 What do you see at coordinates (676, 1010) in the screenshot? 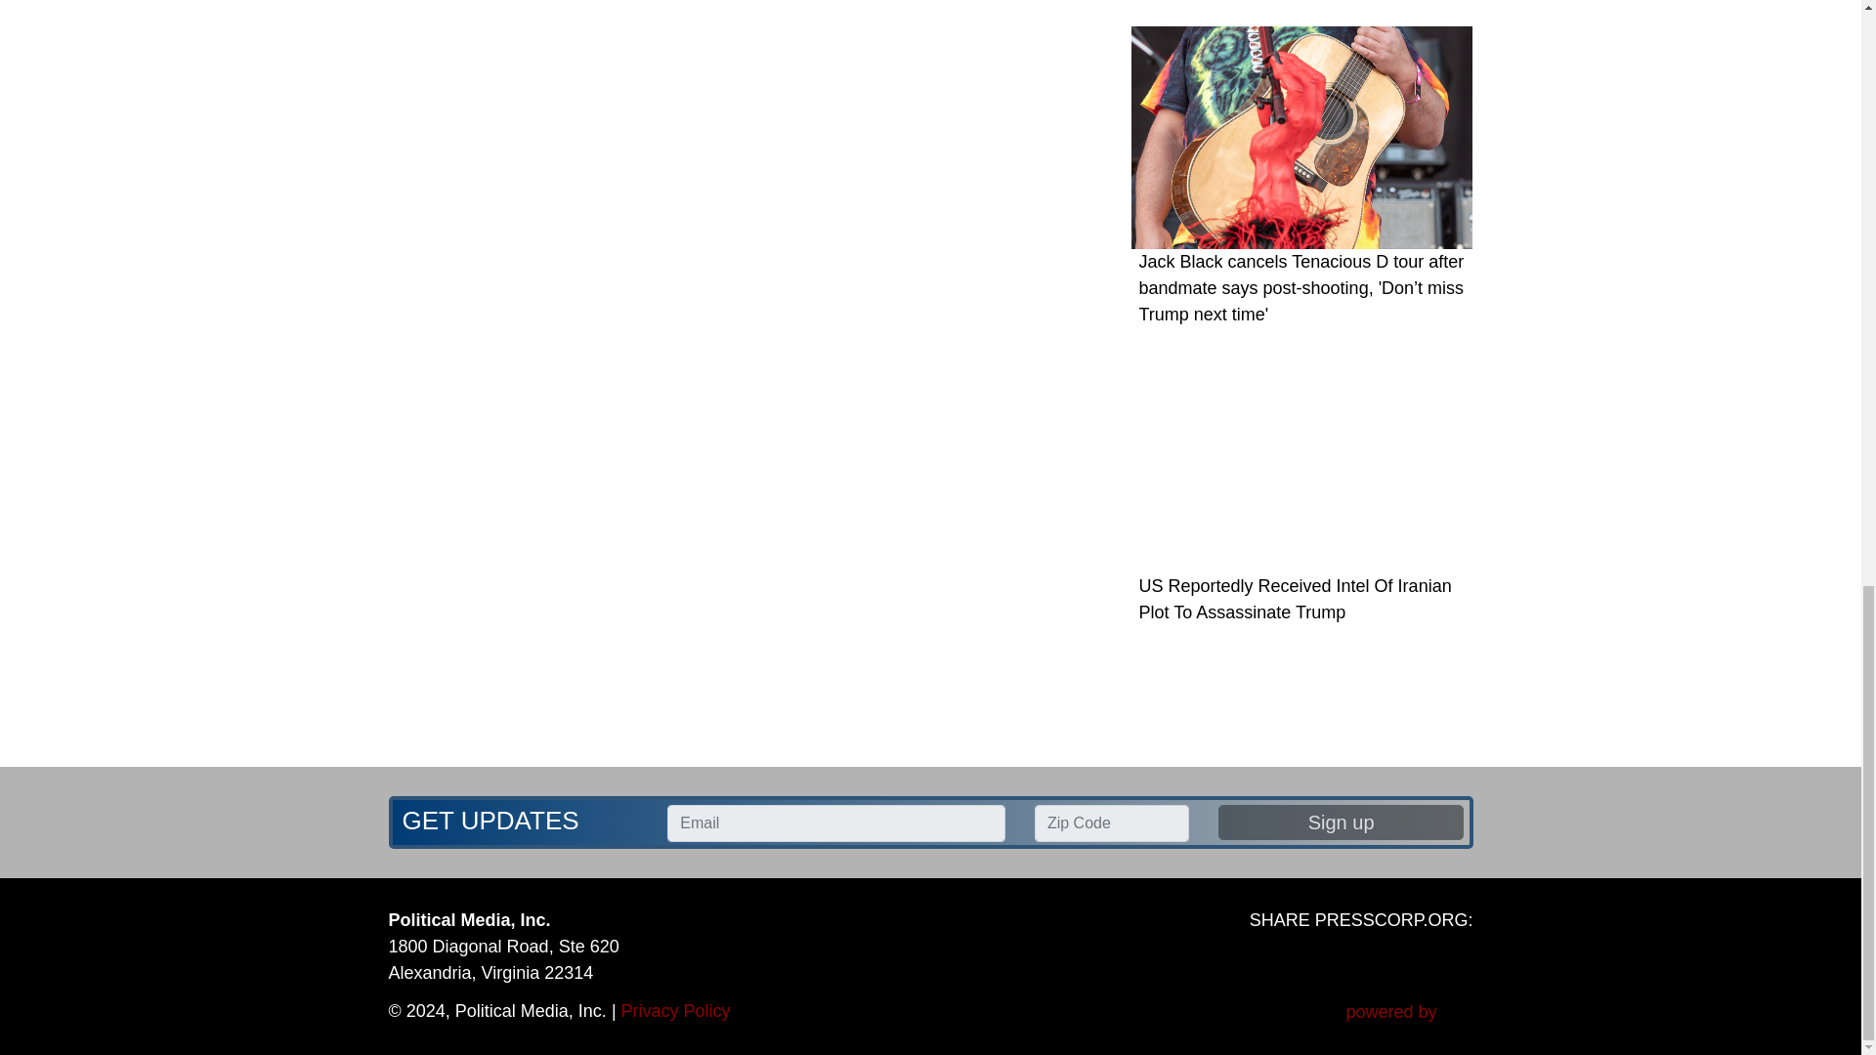
I see `Privacy Policy` at bounding box center [676, 1010].